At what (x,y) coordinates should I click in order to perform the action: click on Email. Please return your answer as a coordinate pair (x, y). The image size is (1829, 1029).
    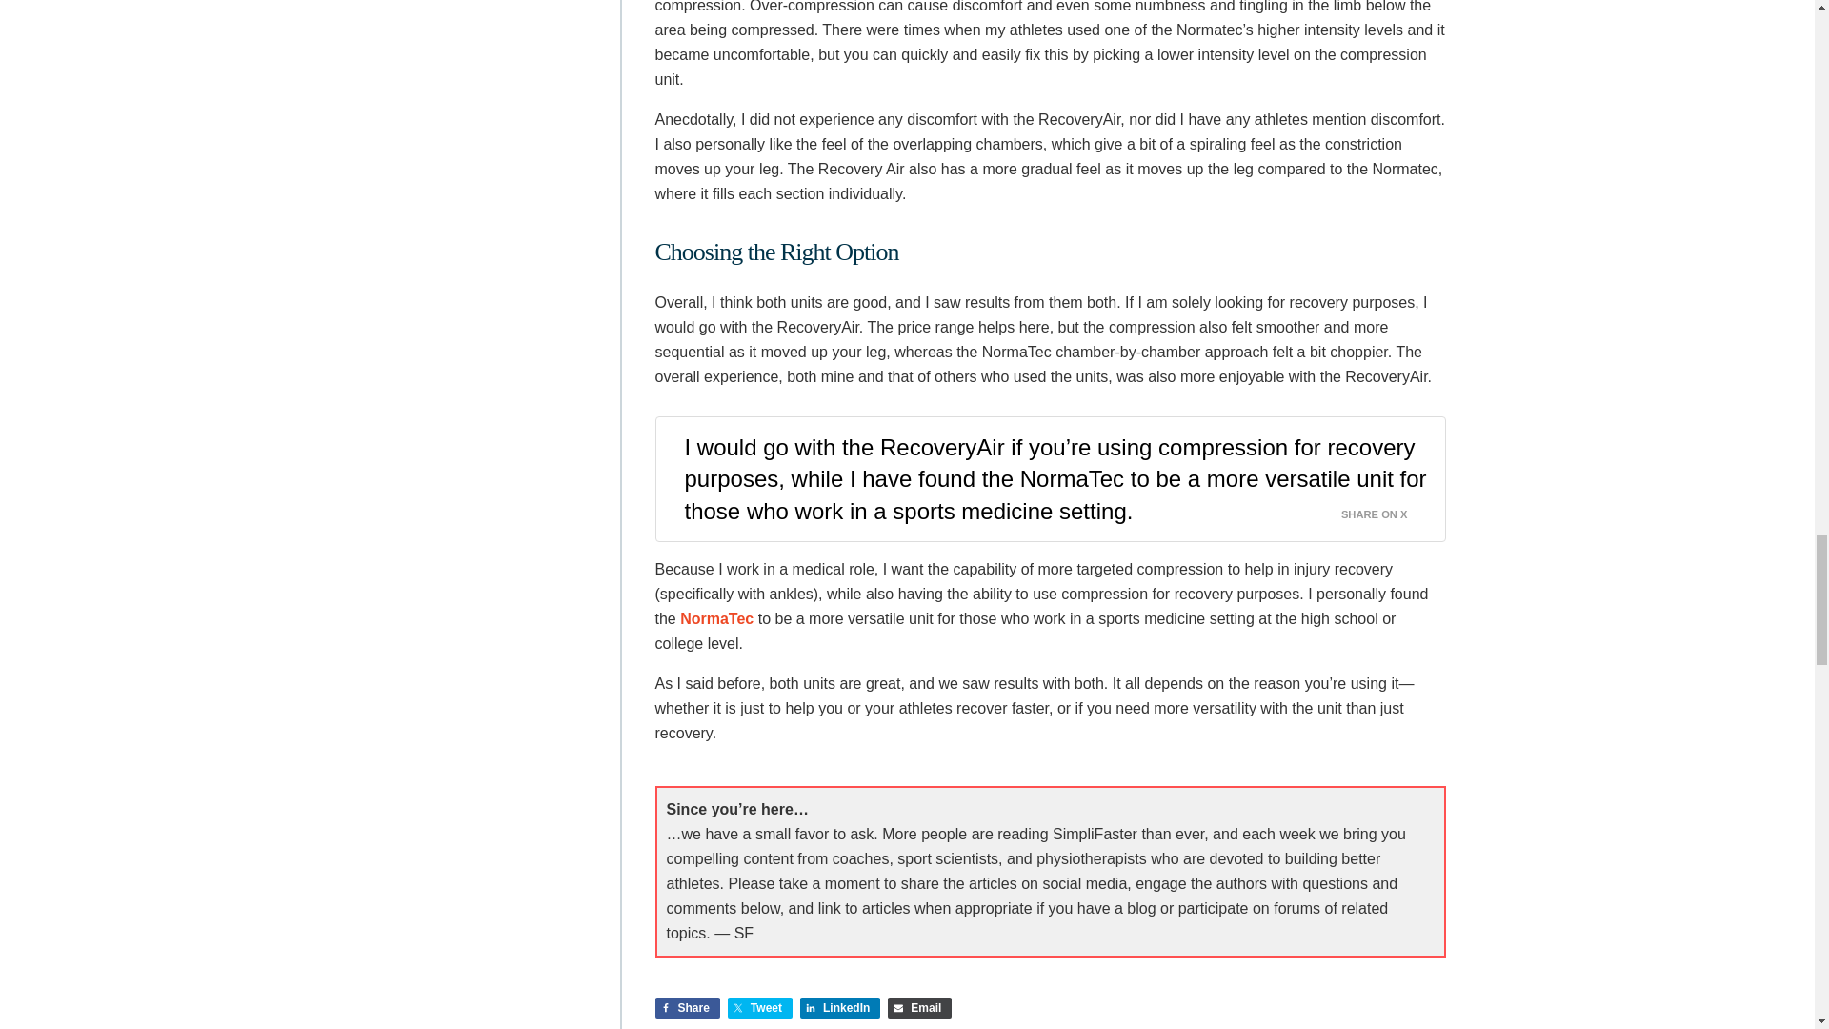
    Looking at the image, I should click on (918, 1008).